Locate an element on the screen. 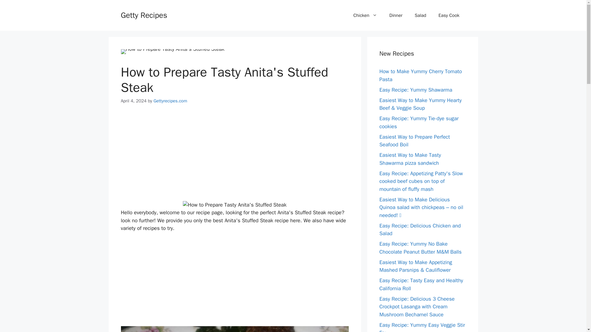 Image resolution: width=591 pixels, height=332 pixels. View all posts by Gettyrecipes.com is located at coordinates (171, 101).